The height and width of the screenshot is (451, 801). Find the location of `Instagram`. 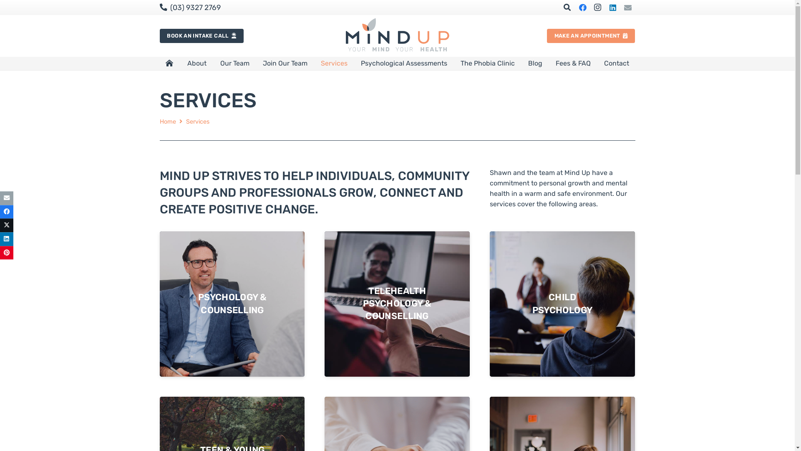

Instagram is located at coordinates (597, 8).